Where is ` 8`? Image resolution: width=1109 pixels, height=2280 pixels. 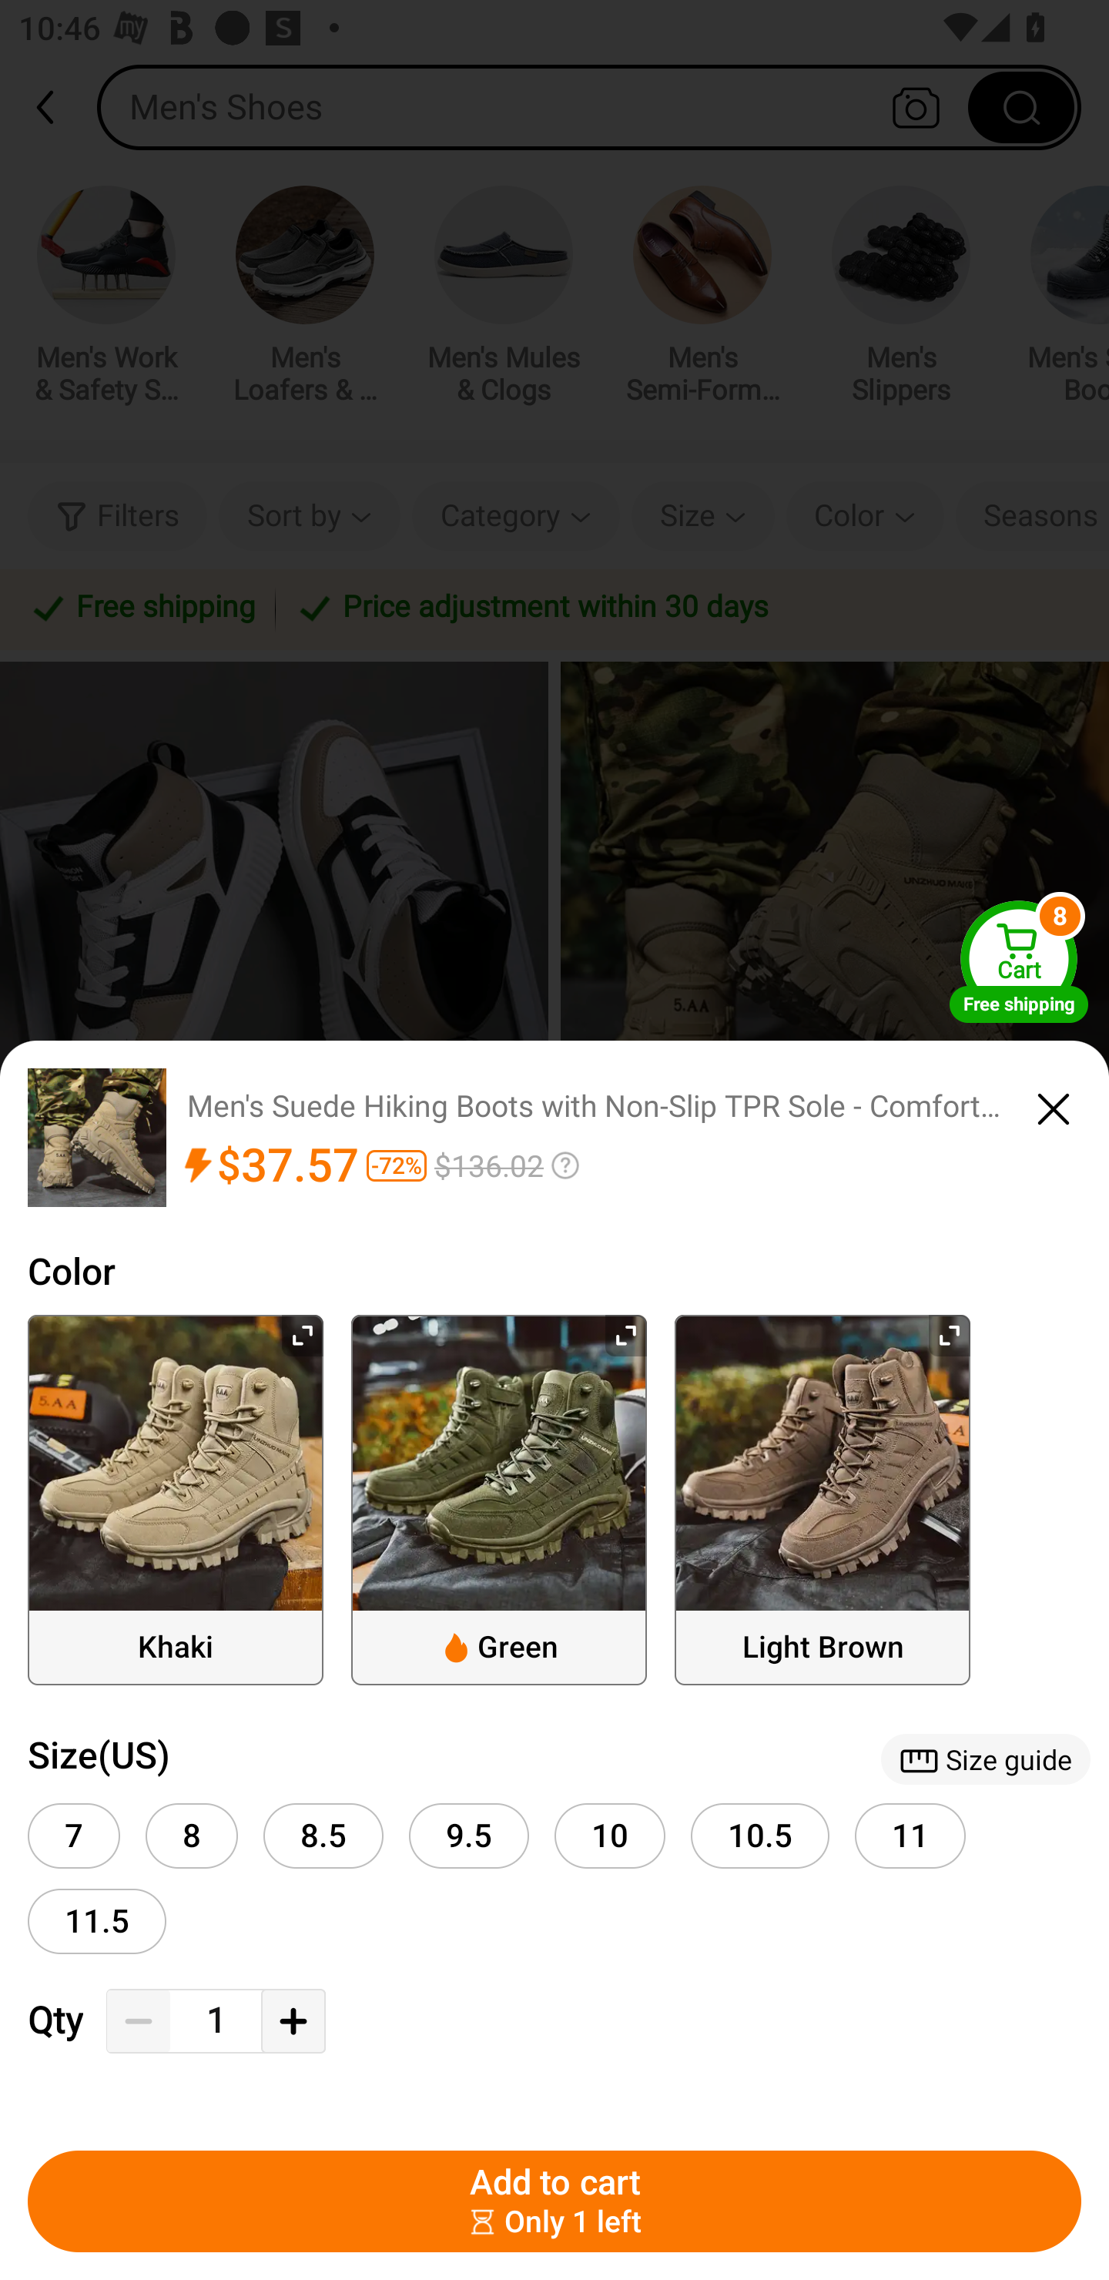
 8 is located at coordinates (191, 1836).